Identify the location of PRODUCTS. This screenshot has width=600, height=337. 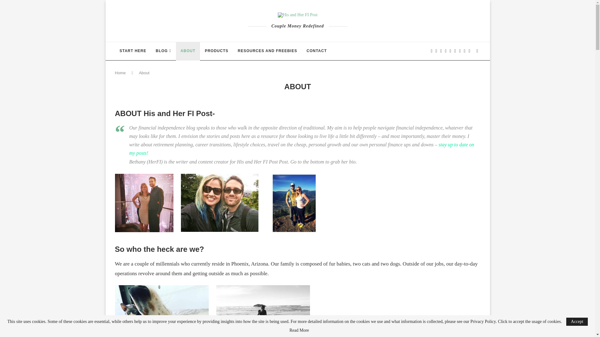
(216, 51).